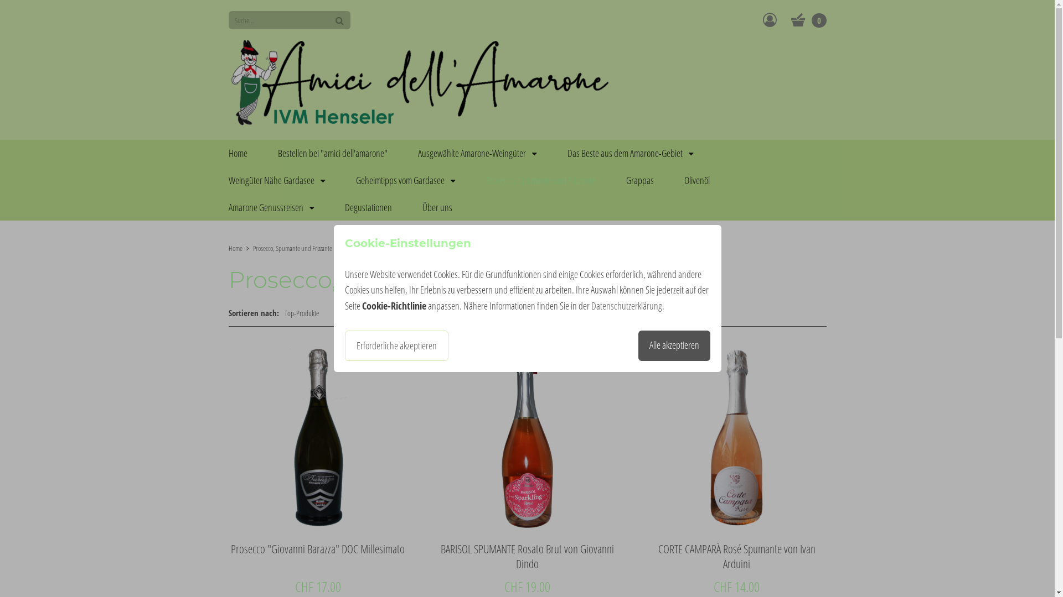 This screenshot has height=597, width=1063. I want to click on Prosecco, Spumante und Frizzante, so click(292, 248).